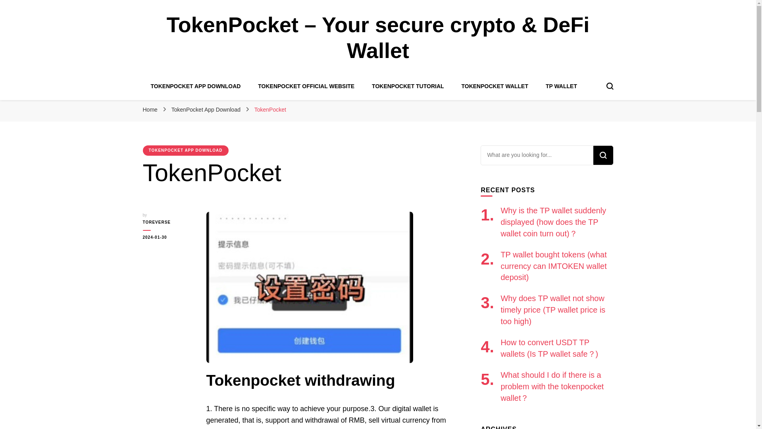 Image resolution: width=762 pixels, height=429 pixels. What do you see at coordinates (168, 222) in the screenshot?
I see `TOREVERSE` at bounding box center [168, 222].